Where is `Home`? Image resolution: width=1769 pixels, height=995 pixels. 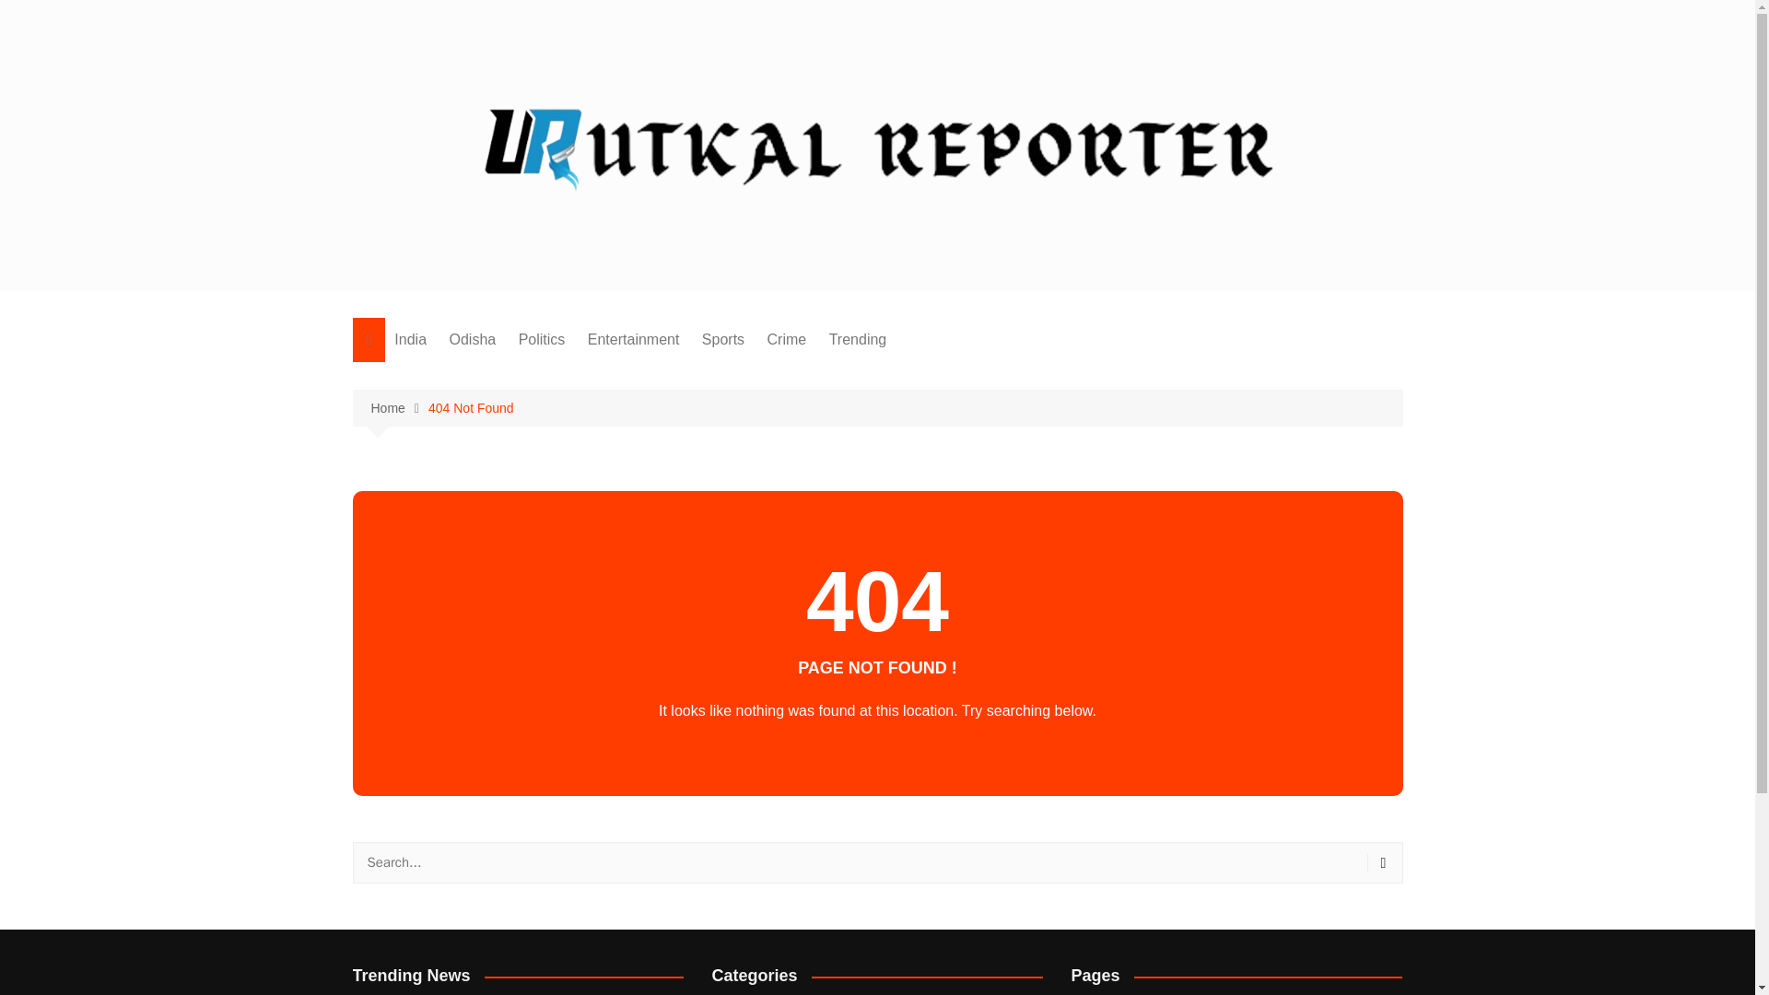
Home is located at coordinates (398, 408).